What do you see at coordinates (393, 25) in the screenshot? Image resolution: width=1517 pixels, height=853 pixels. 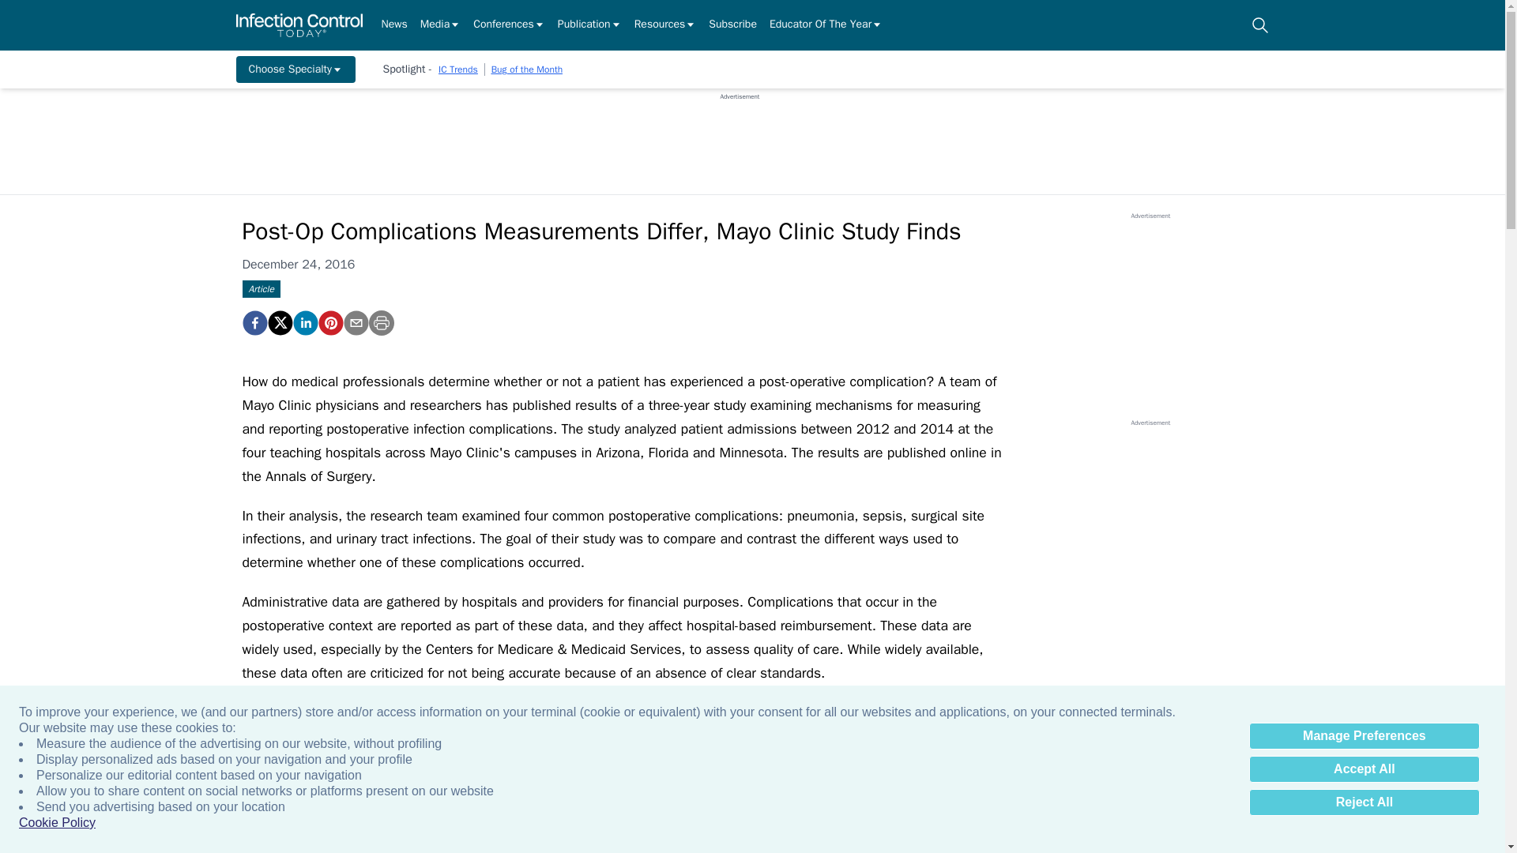 I see `News` at bounding box center [393, 25].